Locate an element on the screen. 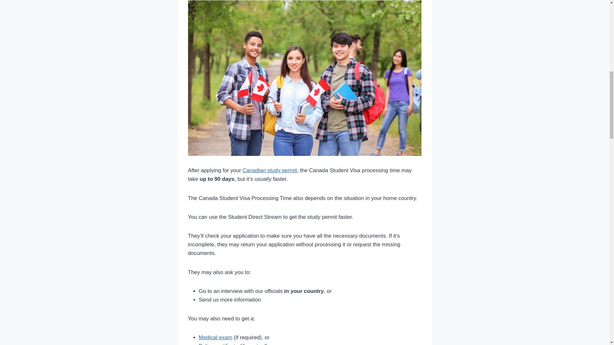  Canadian study permit is located at coordinates (270, 170).